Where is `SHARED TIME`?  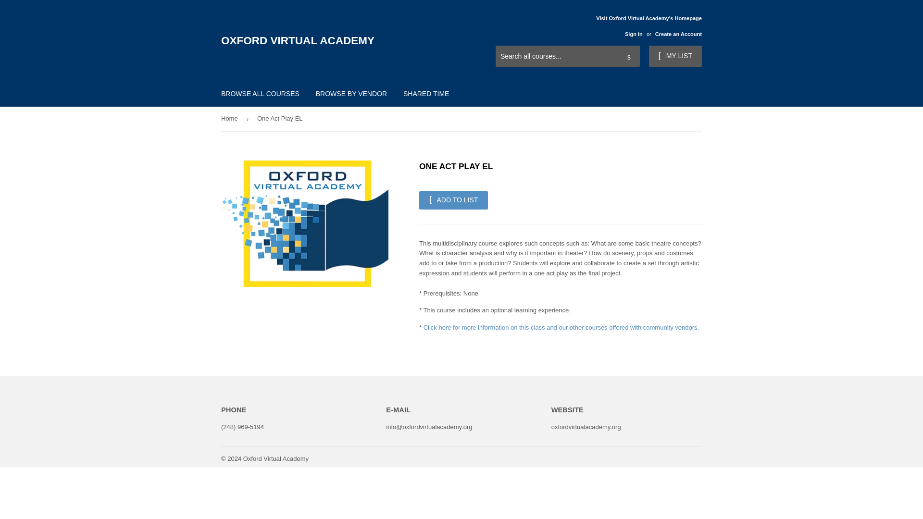
SHARED TIME is located at coordinates (426, 93).